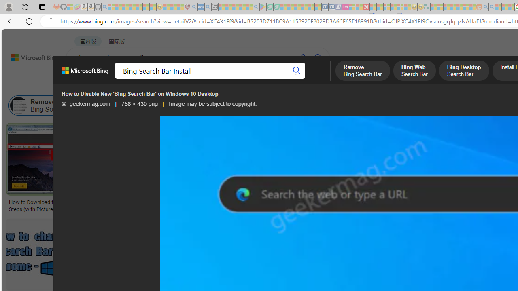 Image resolution: width=518 pixels, height=291 pixels. Describe the element at coordinates (418, 105) in the screenshot. I see `Class: item col` at that location.